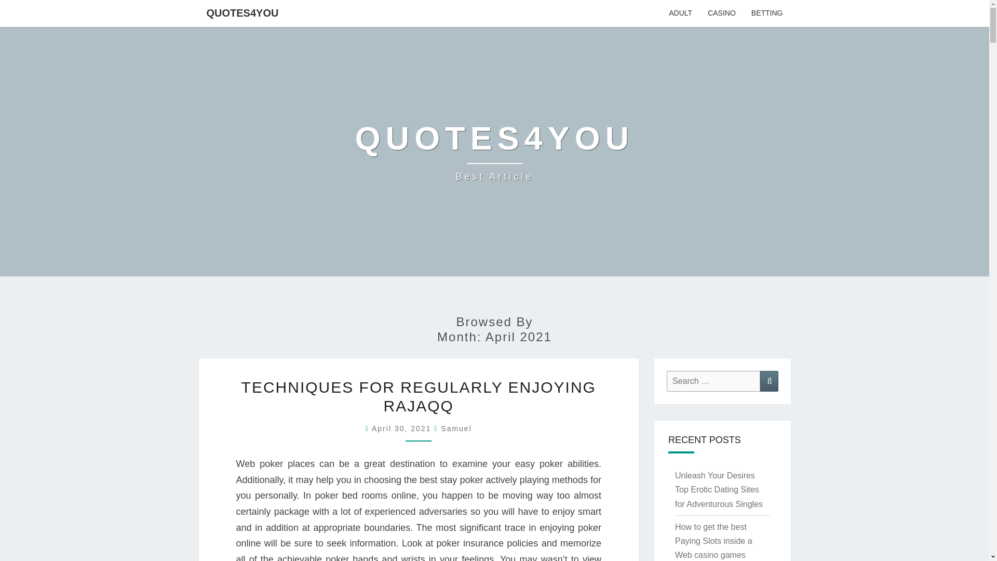  What do you see at coordinates (680, 14) in the screenshot?
I see `10:14 am` at bounding box center [680, 14].